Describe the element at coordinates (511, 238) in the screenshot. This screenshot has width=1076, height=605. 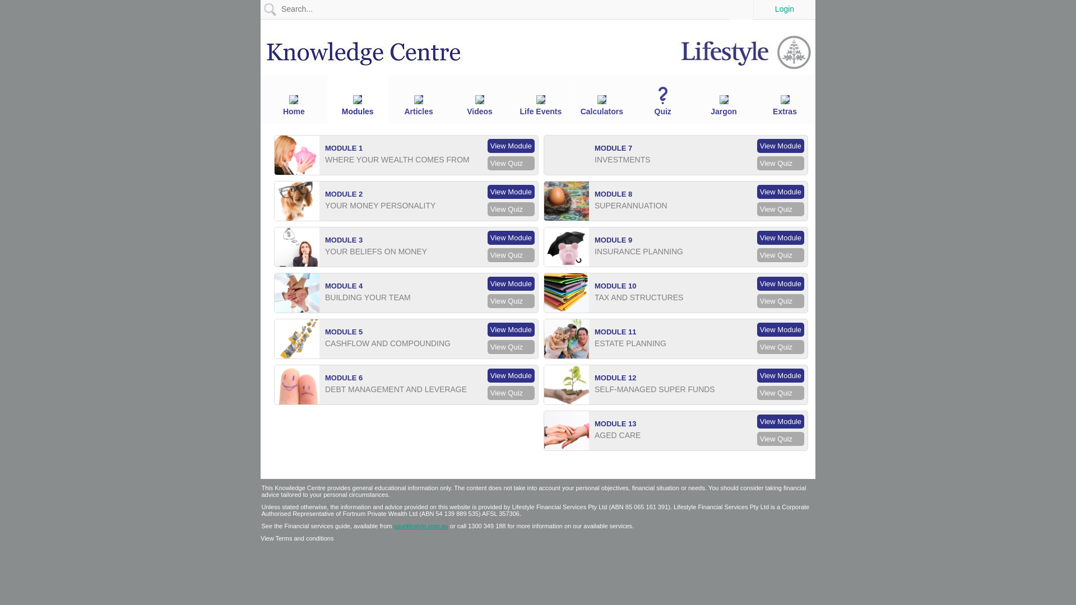
I see `View Module` at that location.